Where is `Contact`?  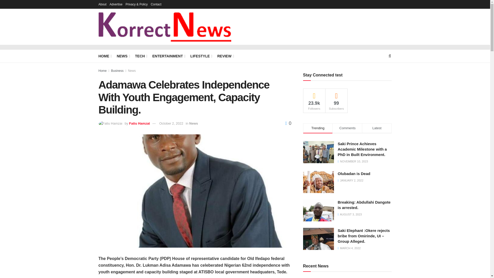
Contact is located at coordinates (156, 4).